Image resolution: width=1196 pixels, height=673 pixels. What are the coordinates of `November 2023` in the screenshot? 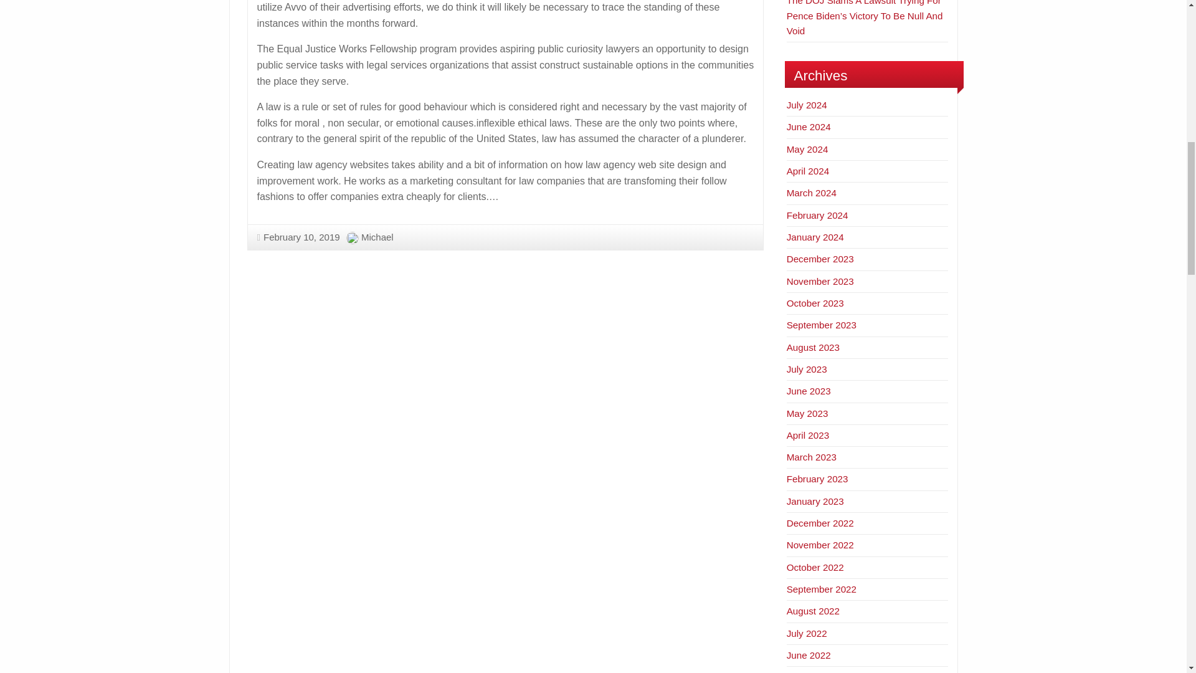 It's located at (820, 281).